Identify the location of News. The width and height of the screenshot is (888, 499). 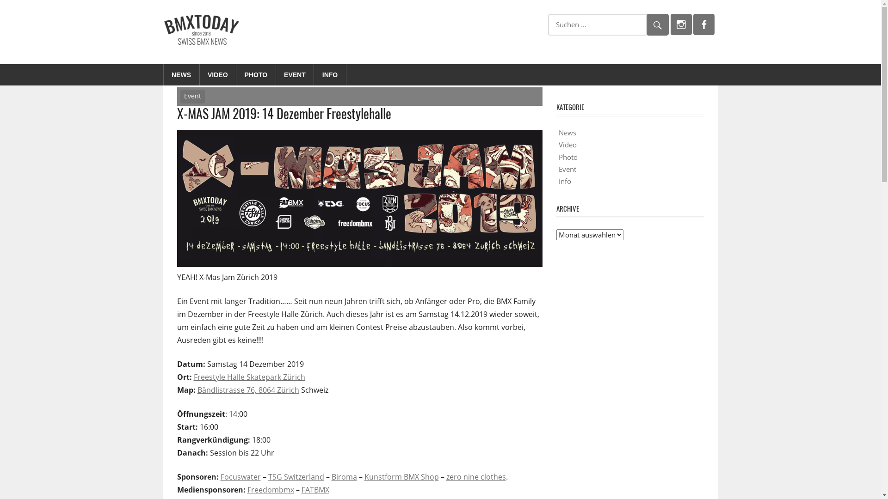
(567, 133).